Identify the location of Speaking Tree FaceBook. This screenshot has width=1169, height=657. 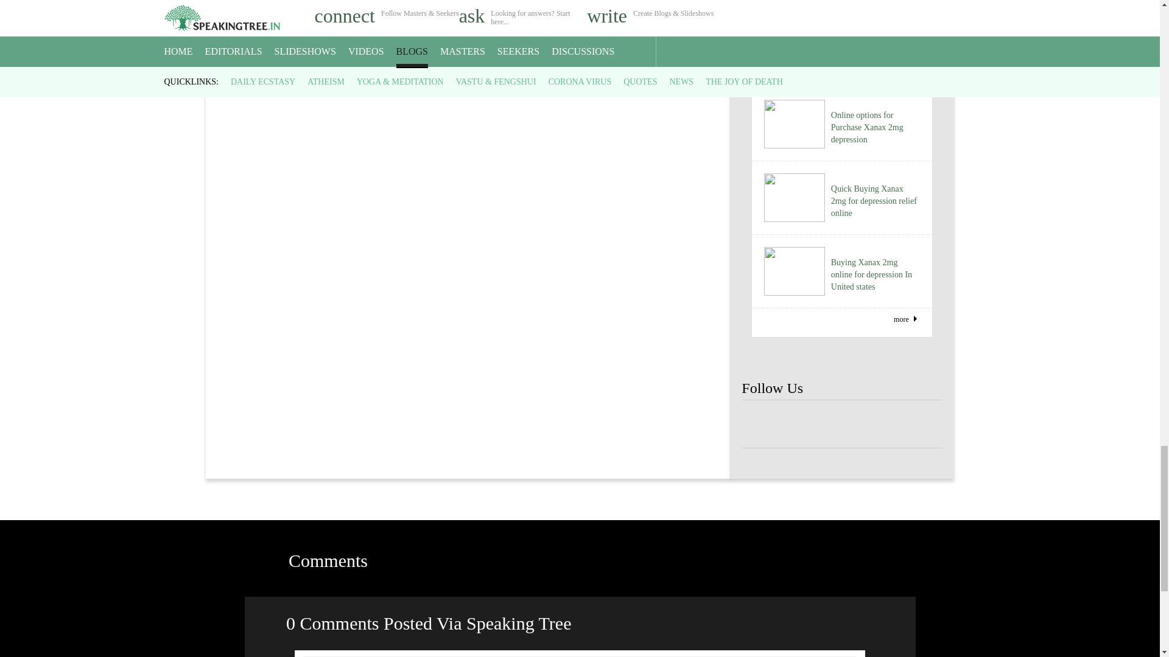
(801, 425).